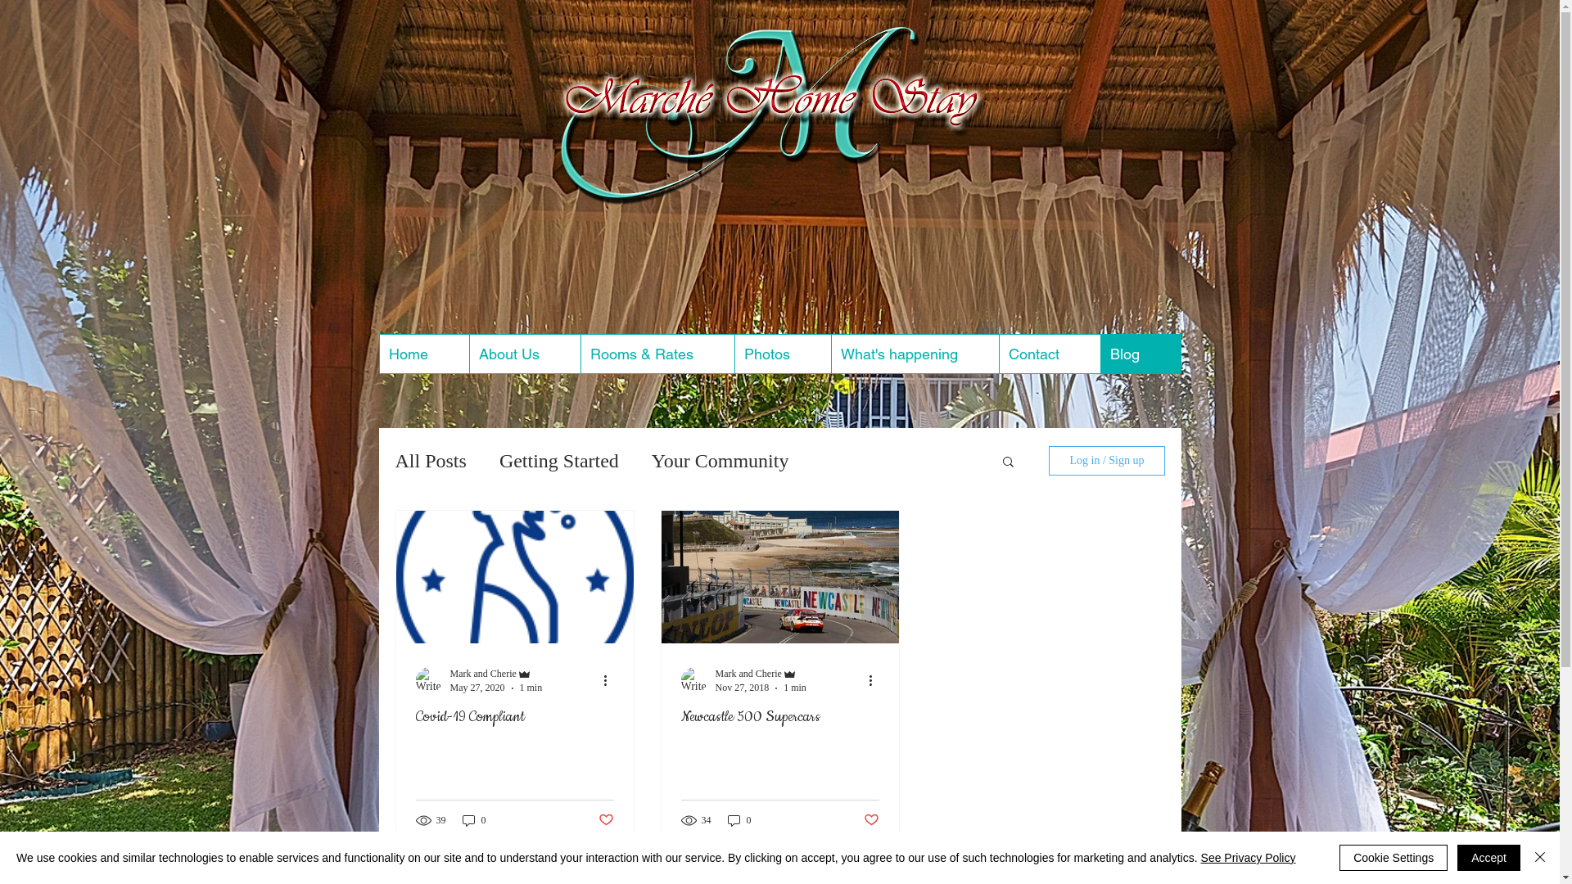 The image size is (1572, 884). I want to click on Post not marked as liked, so click(606, 820).